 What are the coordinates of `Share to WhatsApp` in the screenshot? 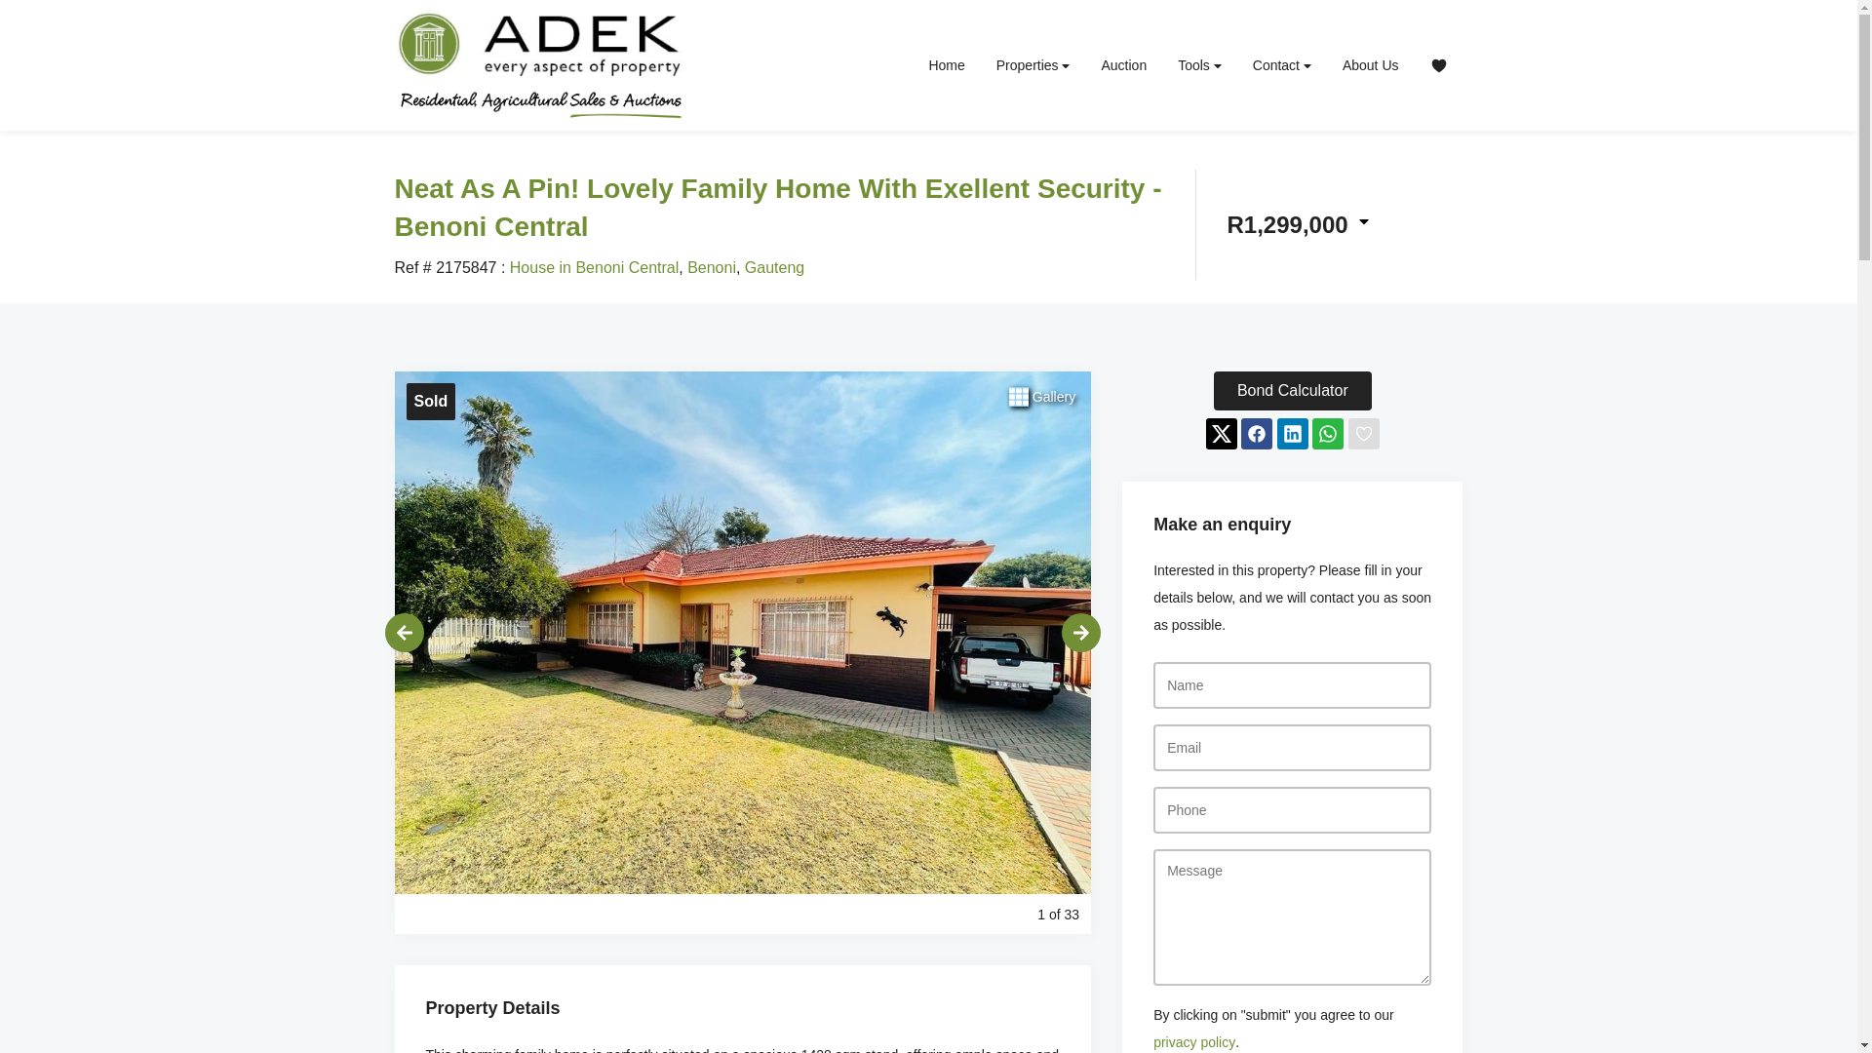 It's located at (1328, 434).